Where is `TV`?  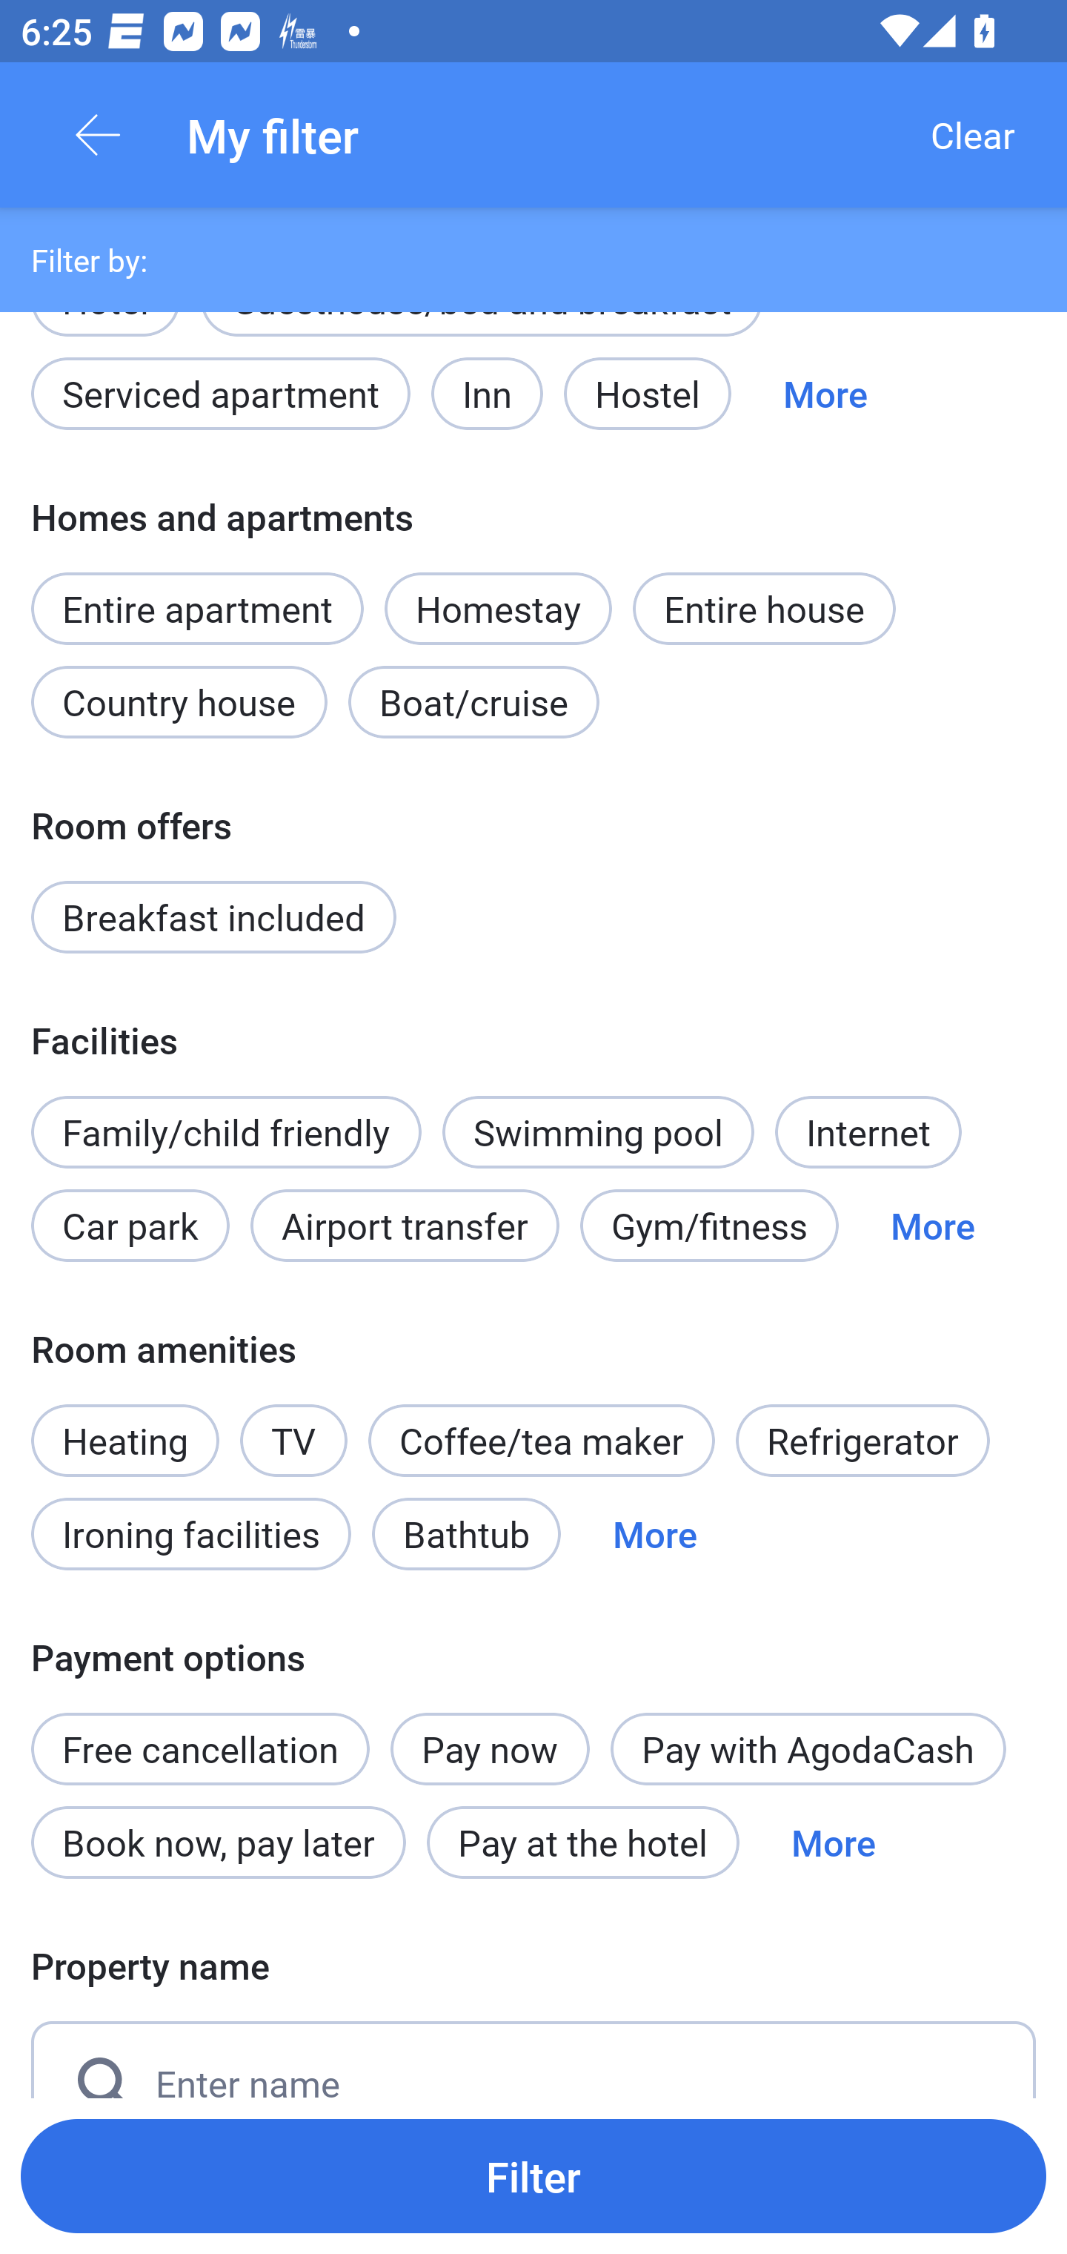 TV is located at coordinates (293, 1441).